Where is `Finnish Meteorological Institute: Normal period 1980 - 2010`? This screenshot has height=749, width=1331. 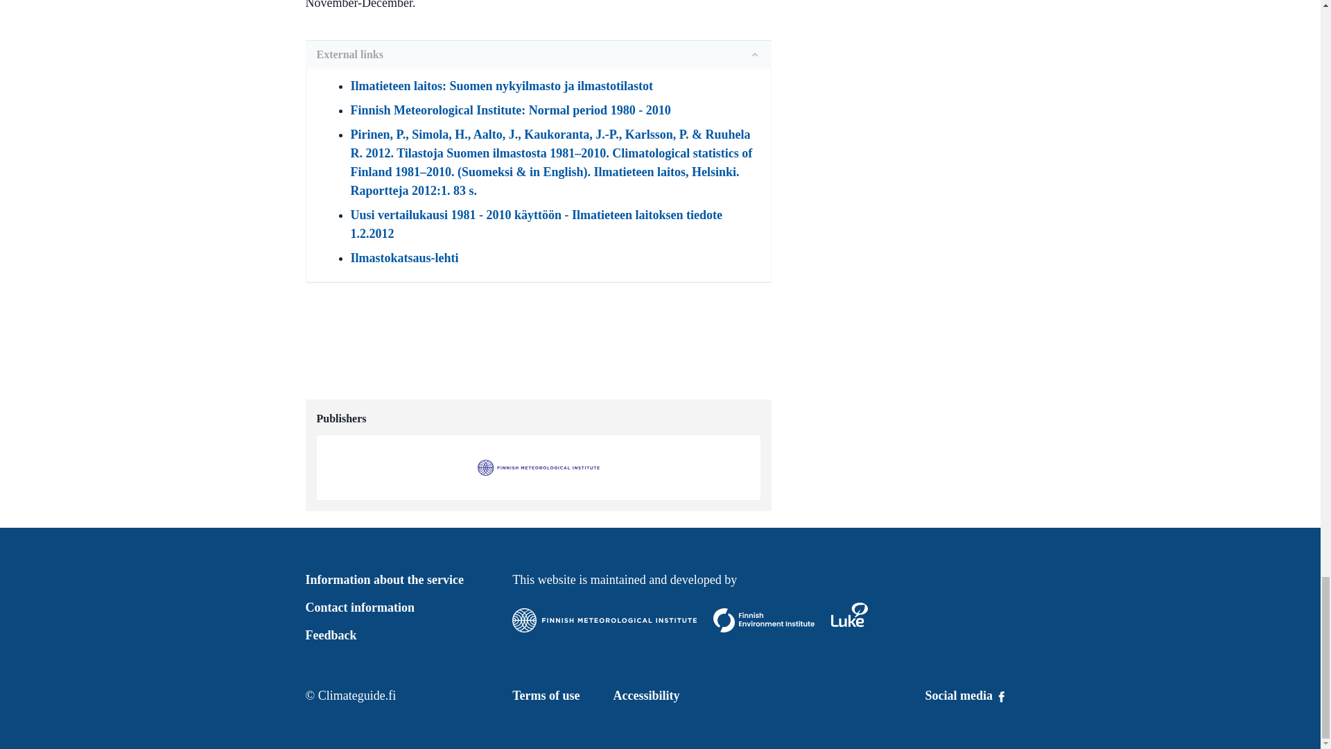
Finnish Meteorological Institute: Normal period 1980 - 2010 is located at coordinates (510, 110).